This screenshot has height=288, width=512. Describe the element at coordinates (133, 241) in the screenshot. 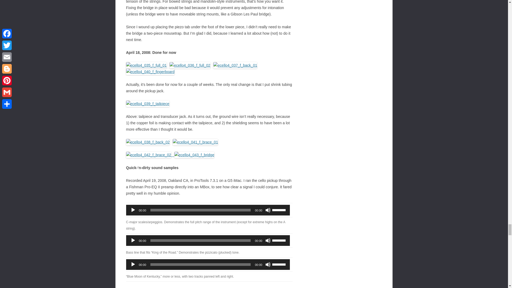

I see `Play` at that location.